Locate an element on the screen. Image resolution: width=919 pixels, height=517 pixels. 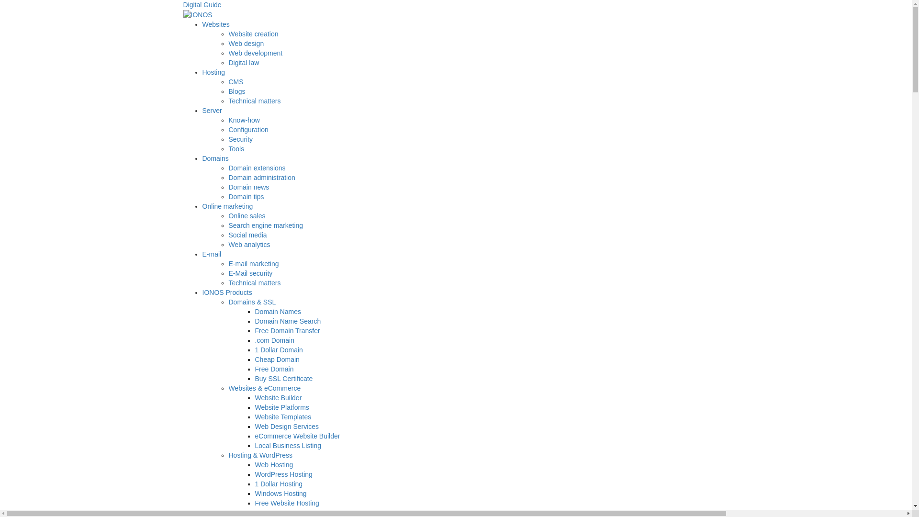
.com Domain is located at coordinates (274, 340).